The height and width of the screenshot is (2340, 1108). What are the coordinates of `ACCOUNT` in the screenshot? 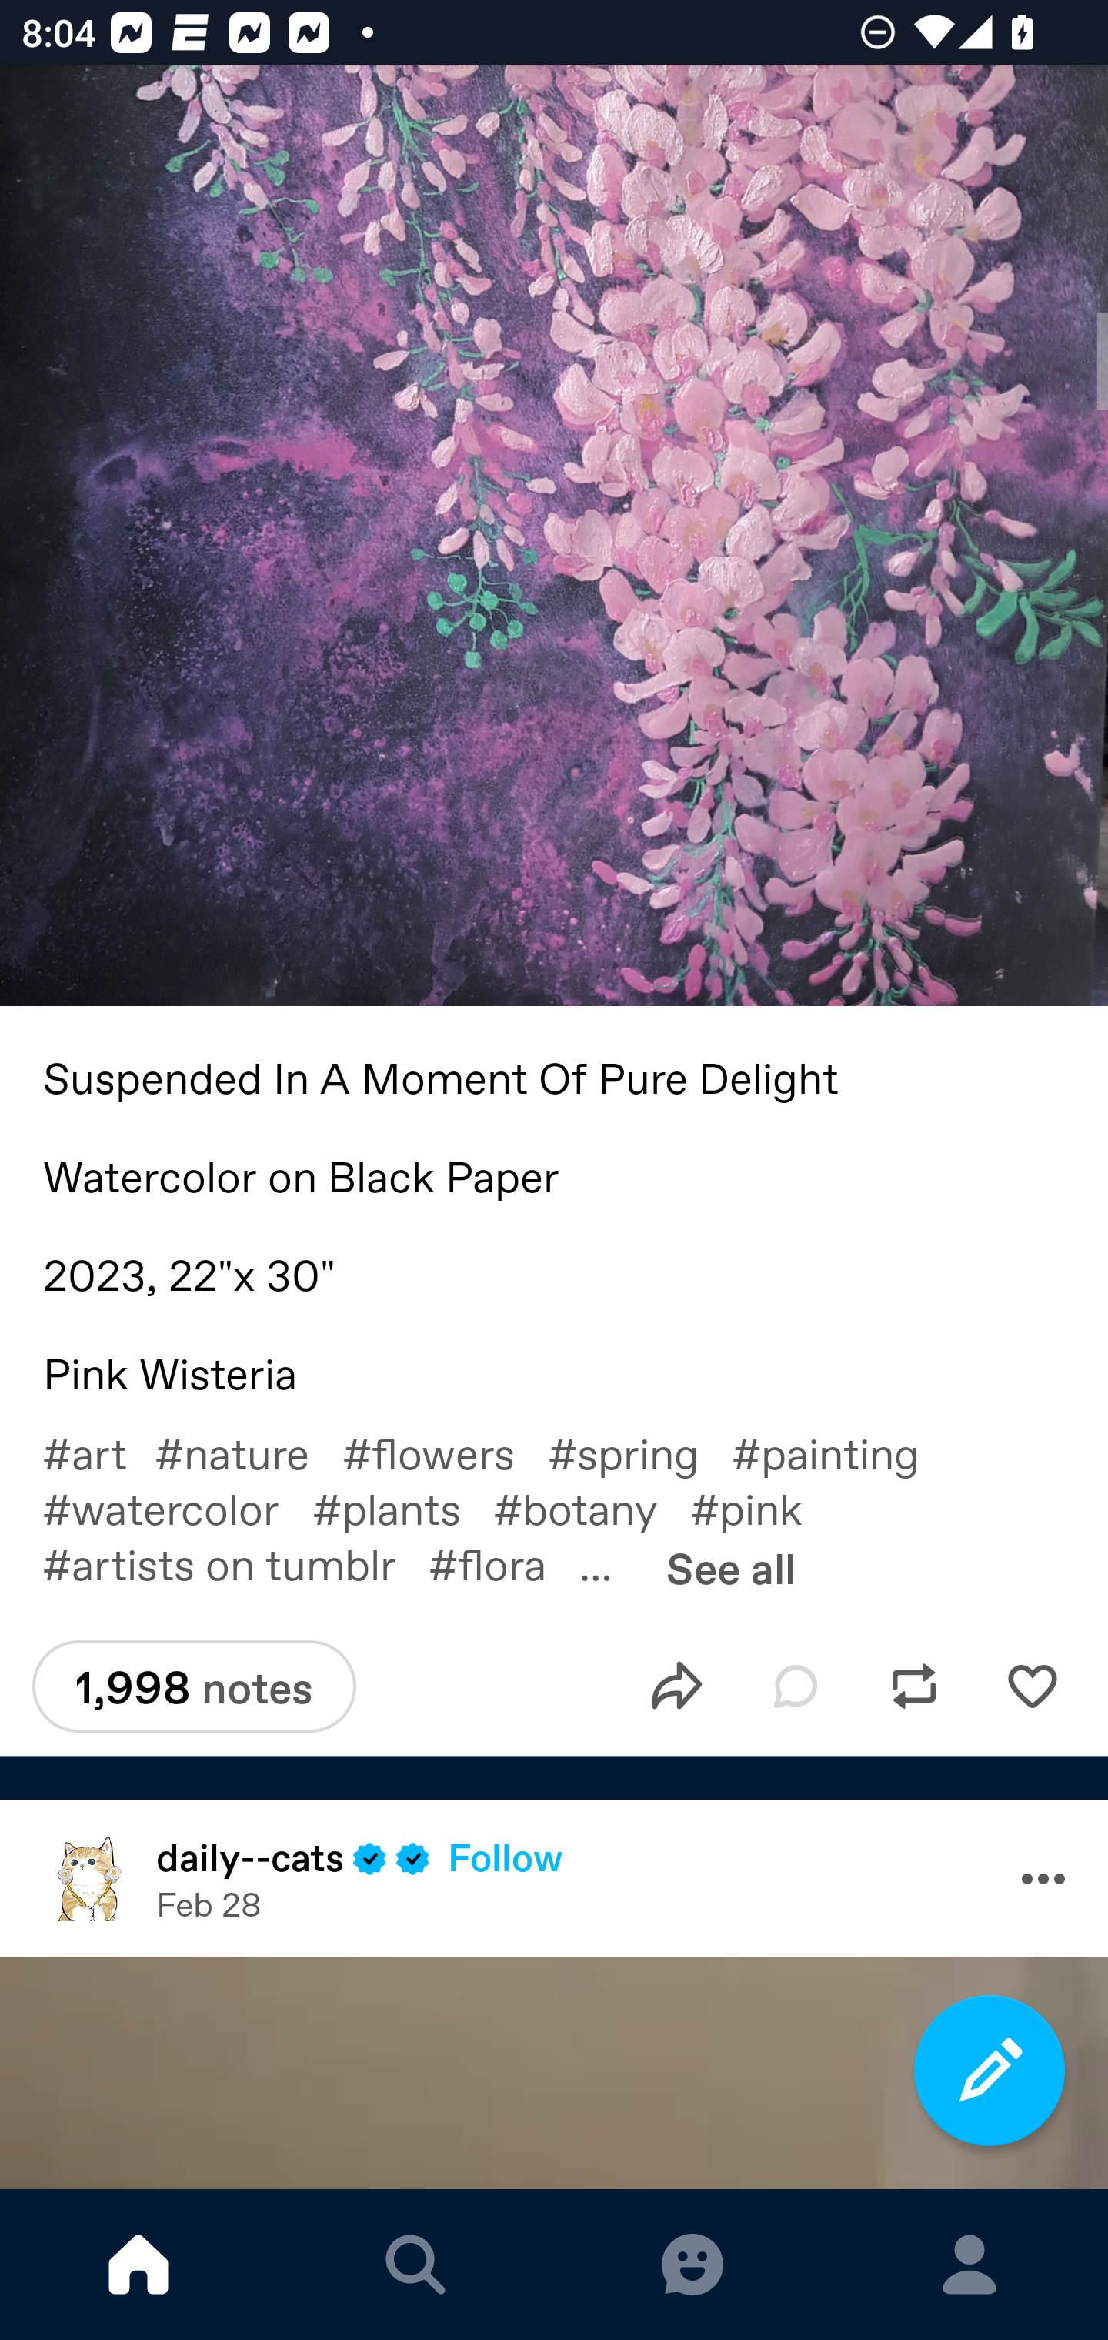 It's located at (969, 2265).